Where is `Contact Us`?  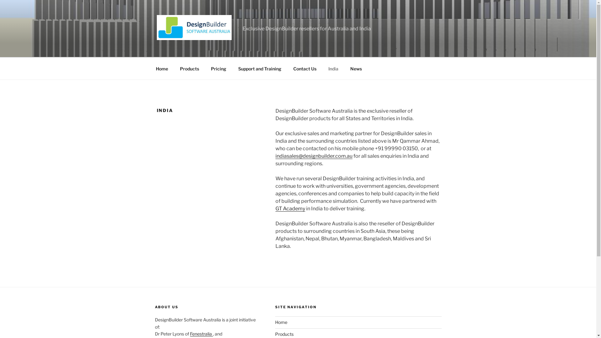
Contact Us is located at coordinates (305, 68).